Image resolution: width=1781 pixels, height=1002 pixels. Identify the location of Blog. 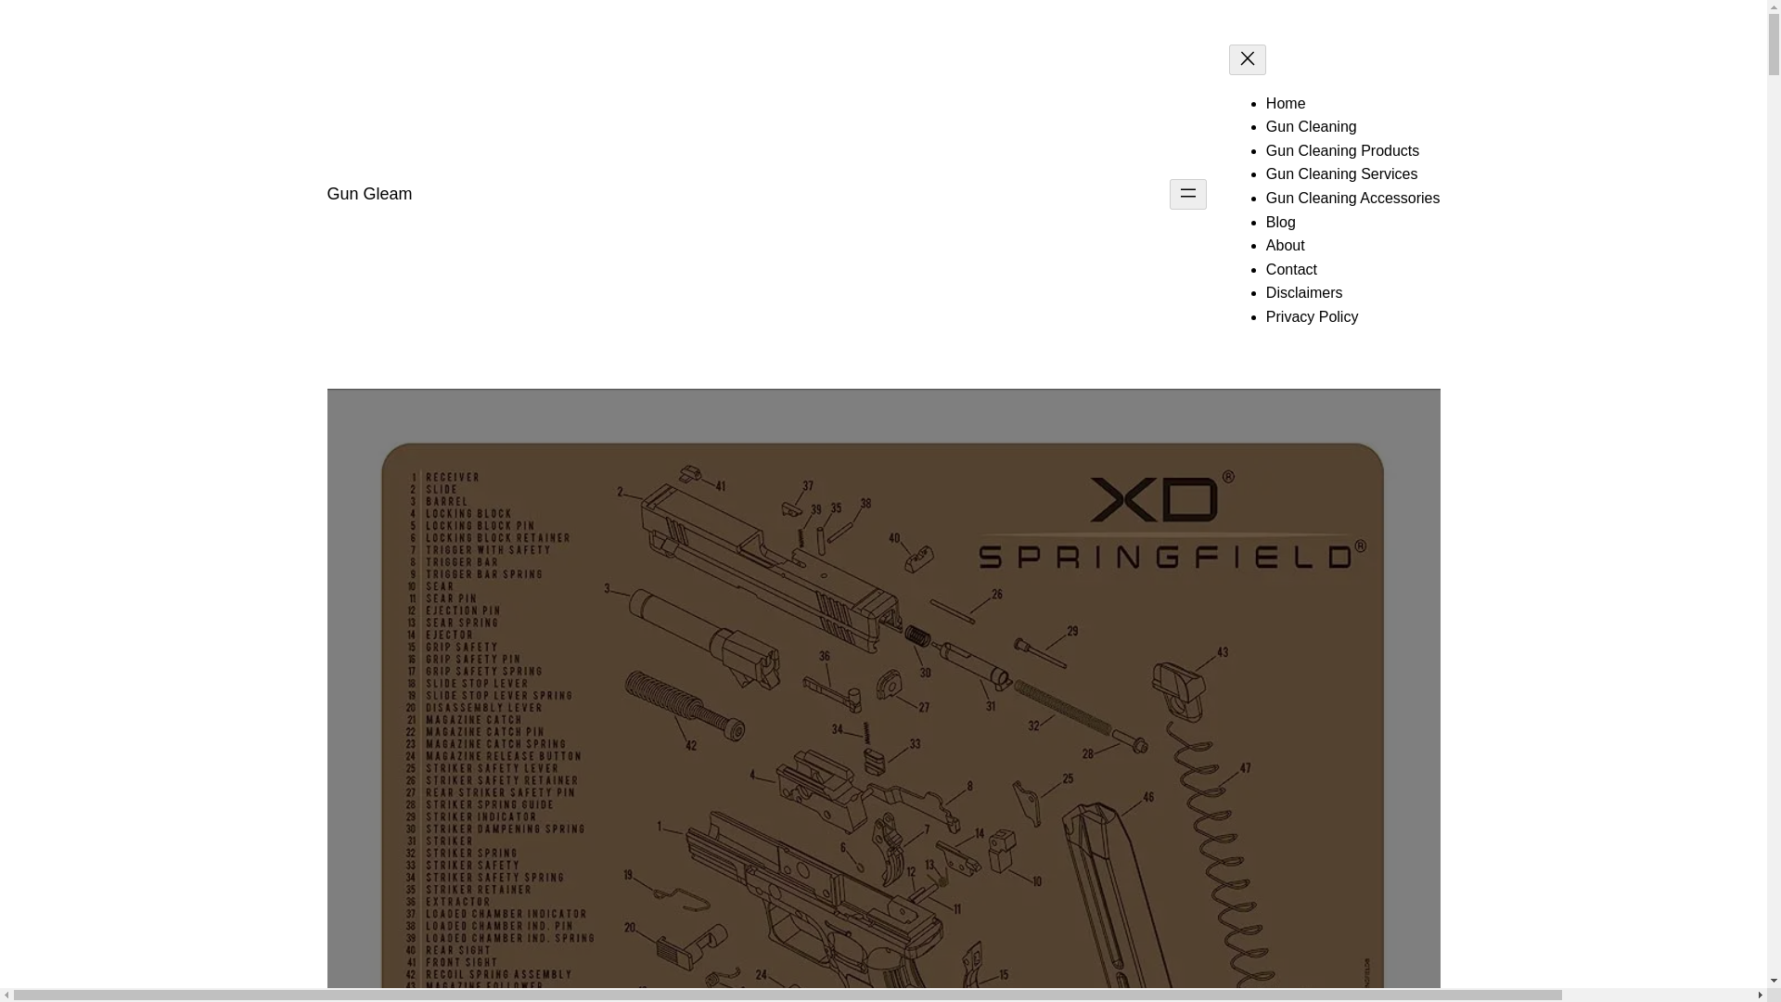
(1281, 223).